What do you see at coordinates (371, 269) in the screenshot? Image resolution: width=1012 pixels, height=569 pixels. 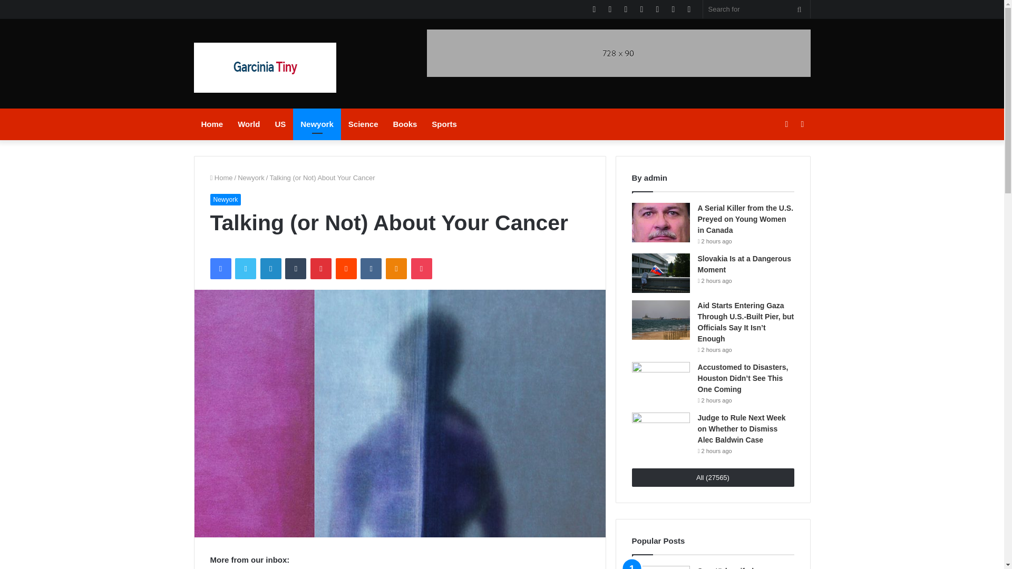 I see `VKontakte` at bounding box center [371, 269].